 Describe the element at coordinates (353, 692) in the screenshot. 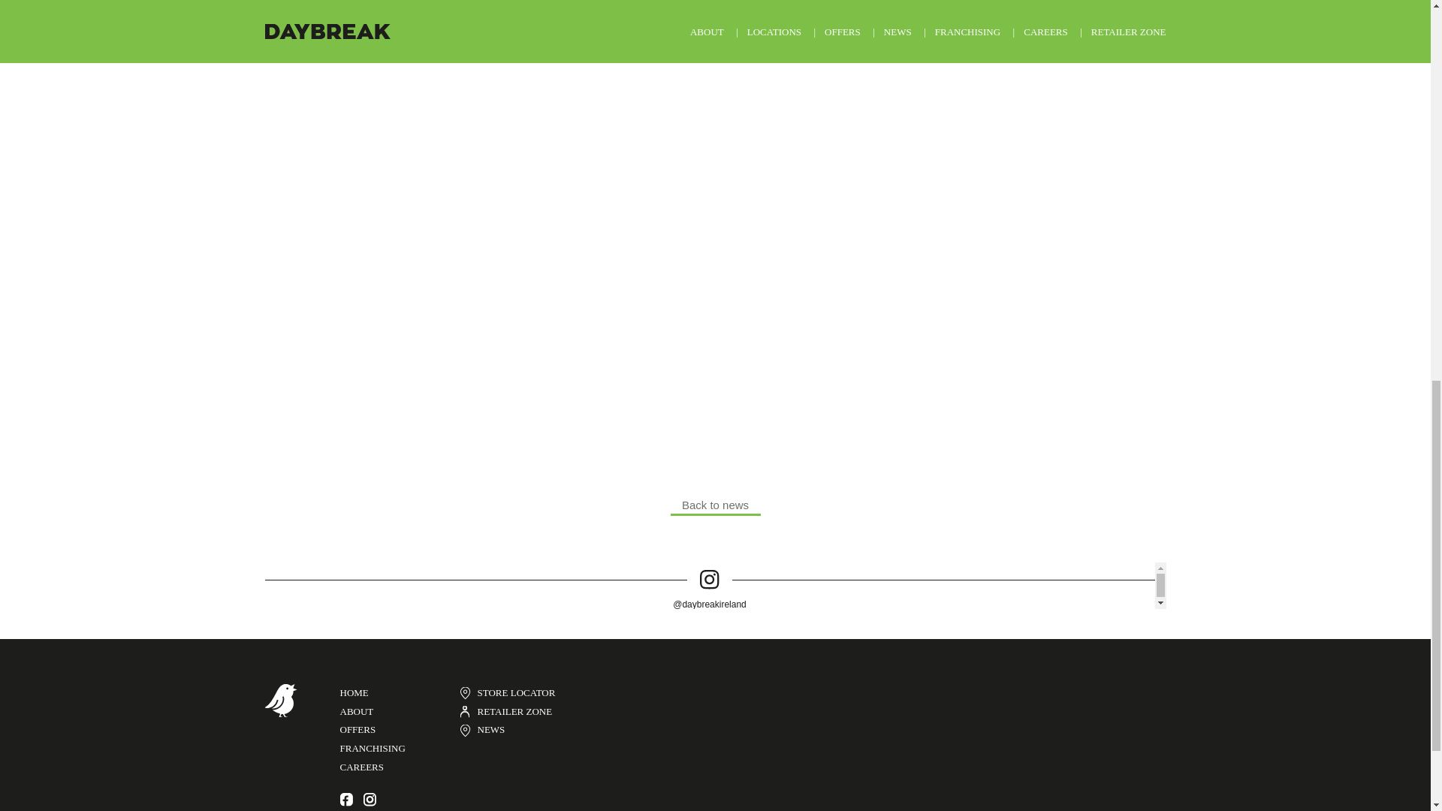

I see `HOME` at that location.